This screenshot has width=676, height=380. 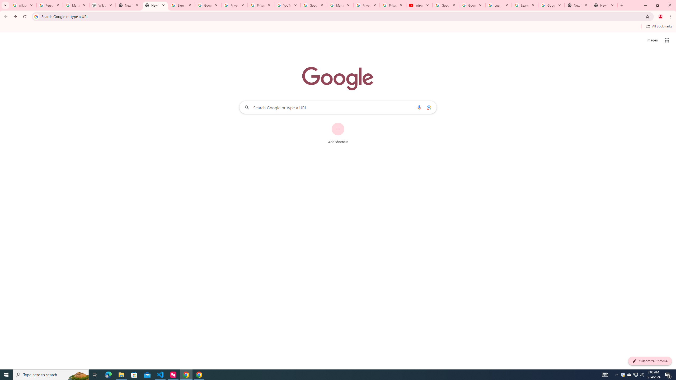 I want to click on Add shortcut, so click(x=338, y=133).